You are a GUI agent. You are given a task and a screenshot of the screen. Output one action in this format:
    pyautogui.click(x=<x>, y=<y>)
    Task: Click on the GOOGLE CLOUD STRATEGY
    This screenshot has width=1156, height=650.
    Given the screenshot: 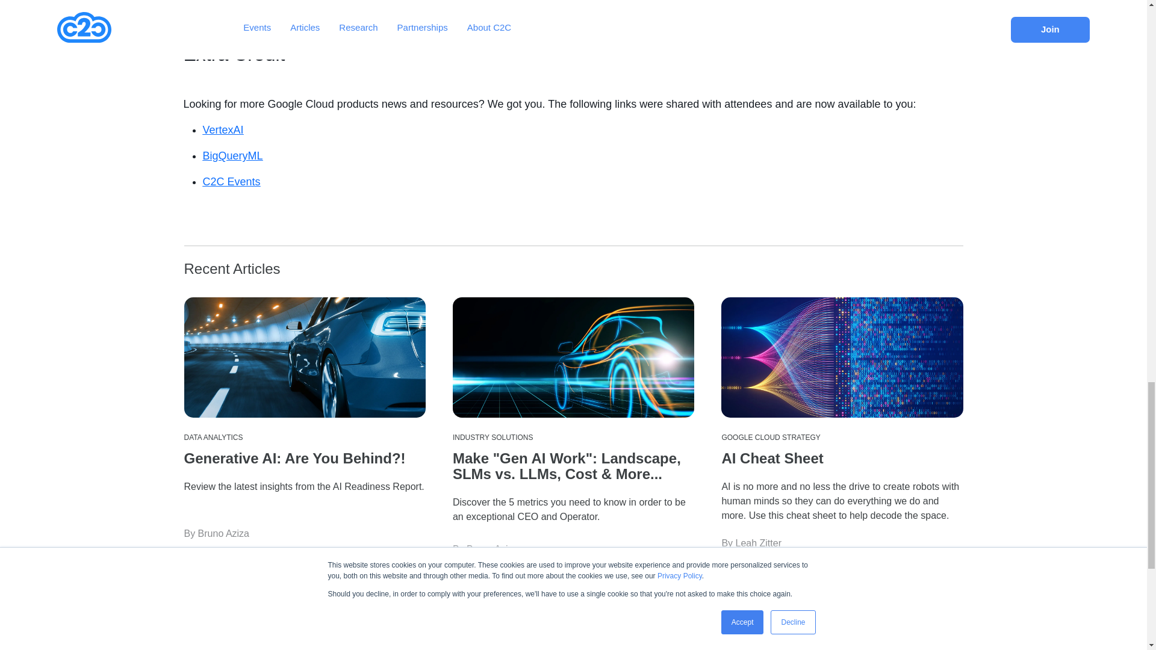 What is the action you would take?
    pyautogui.click(x=771, y=437)
    